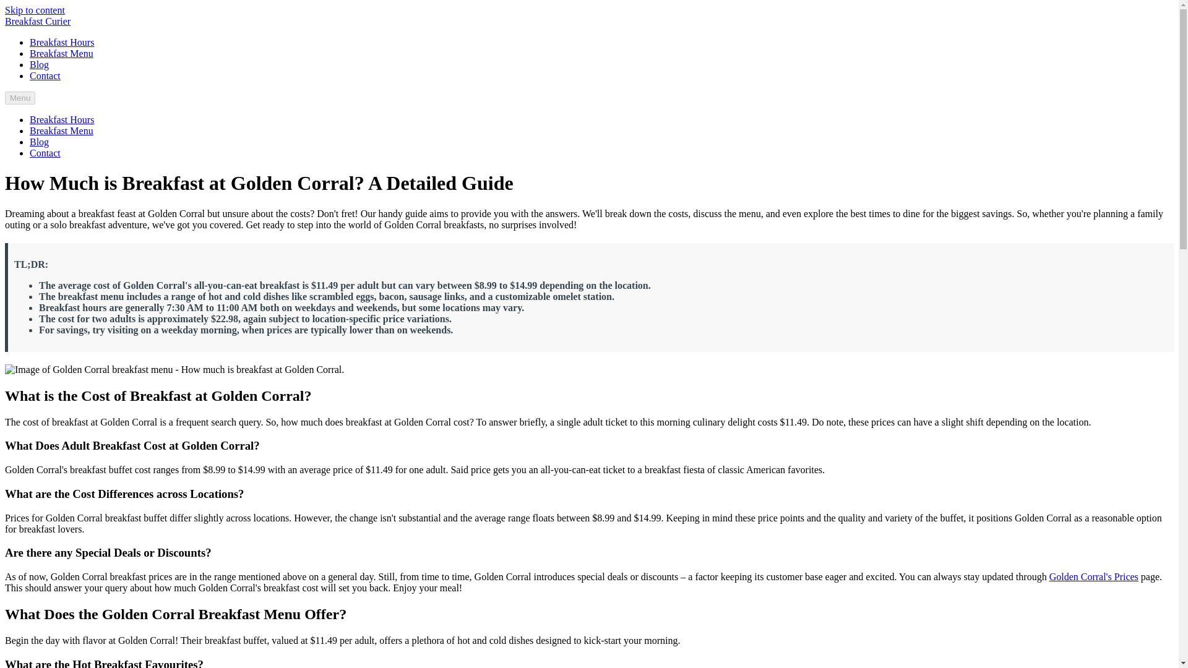  What do you see at coordinates (35, 10) in the screenshot?
I see `Skip to content` at bounding box center [35, 10].